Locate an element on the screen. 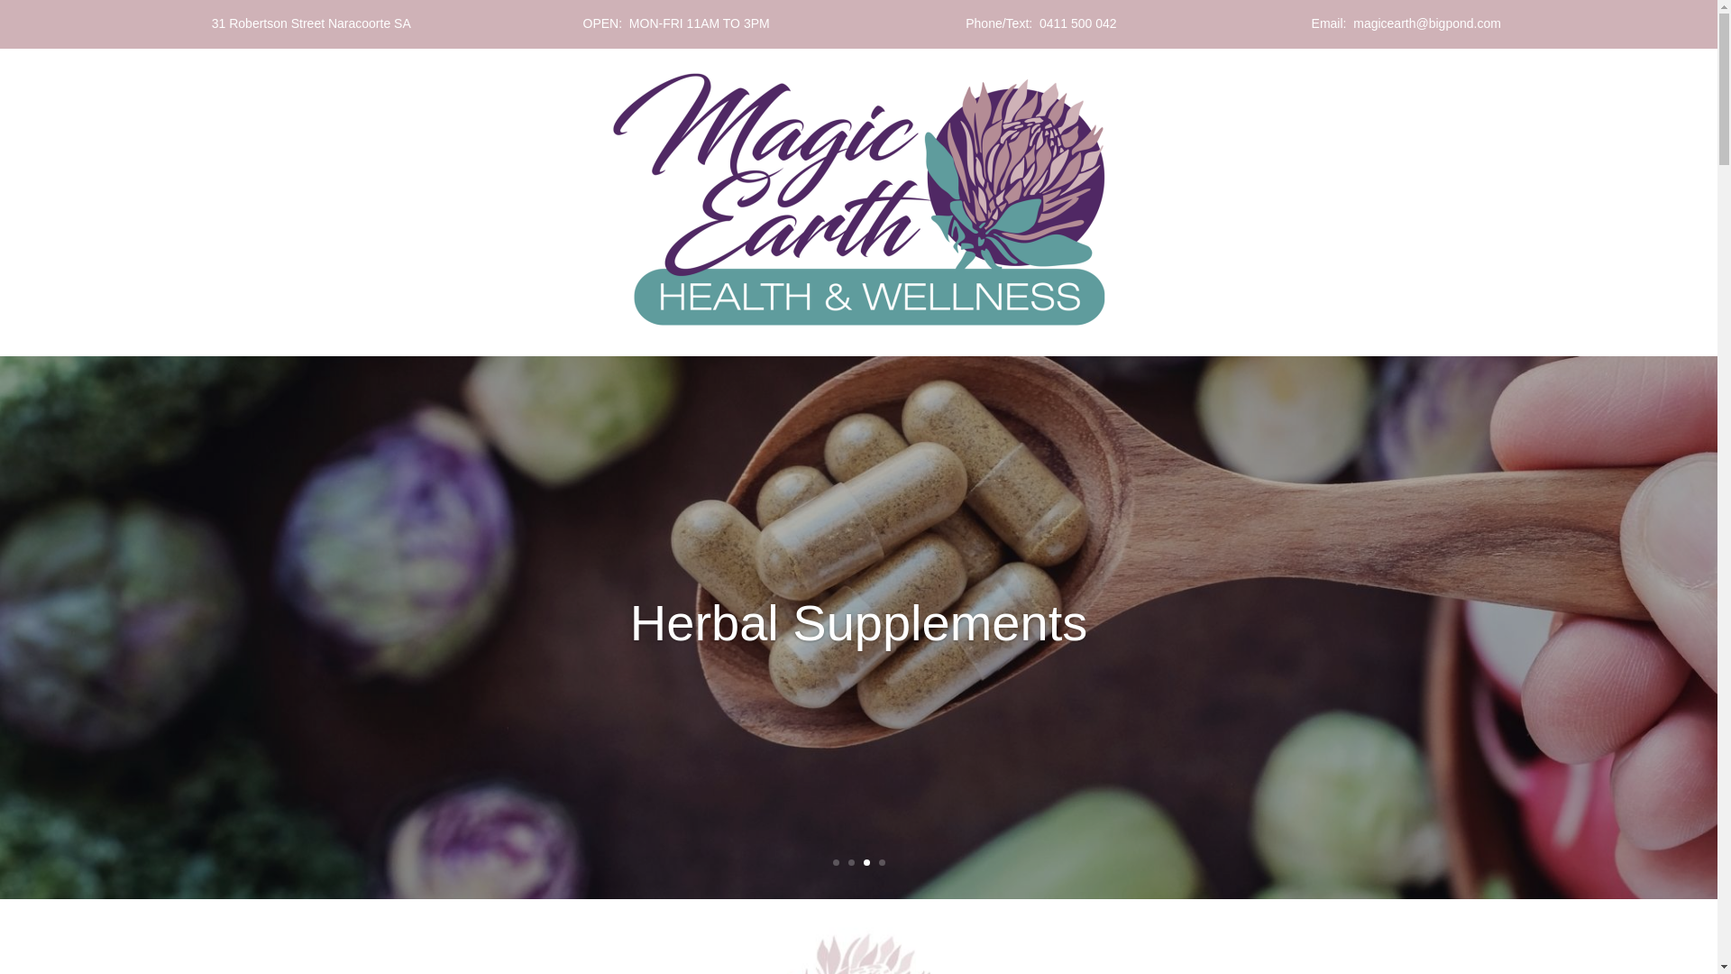 The image size is (1731, 974). Magic Earth Health Wellness is located at coordinates (858, 199).